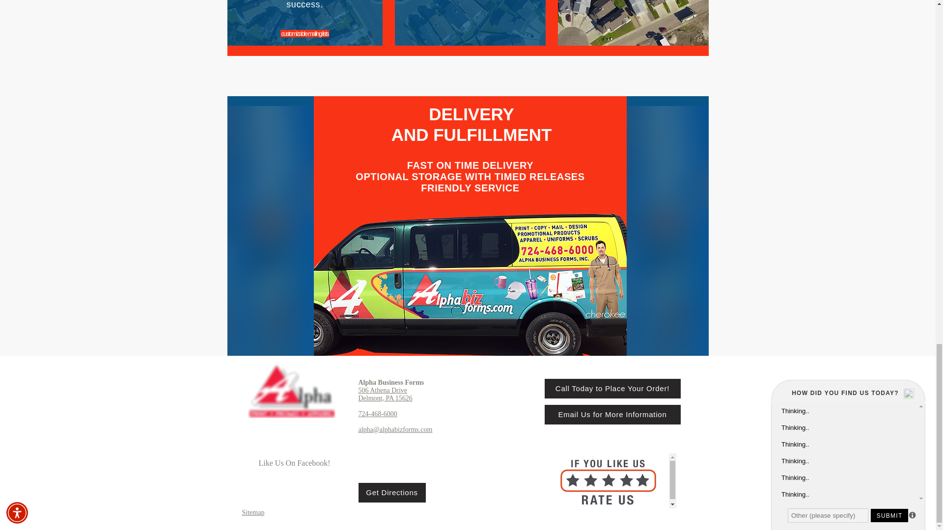 The width and height of the screenshot is (943, 530). Describe the element at coordinates (612, 389) in the screenshot. I see `Call Today to Place Your Order!` at that location.